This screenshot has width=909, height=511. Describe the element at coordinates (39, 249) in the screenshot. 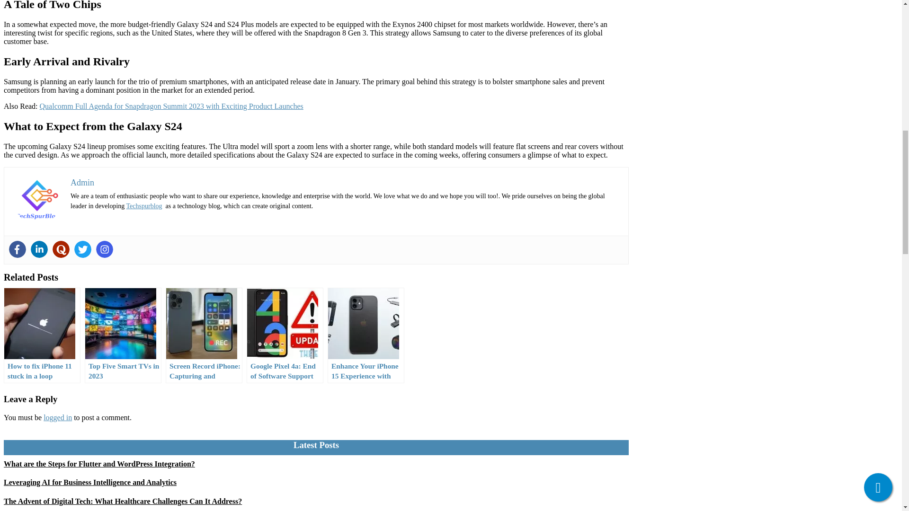

I see `Linkedin` at that location.